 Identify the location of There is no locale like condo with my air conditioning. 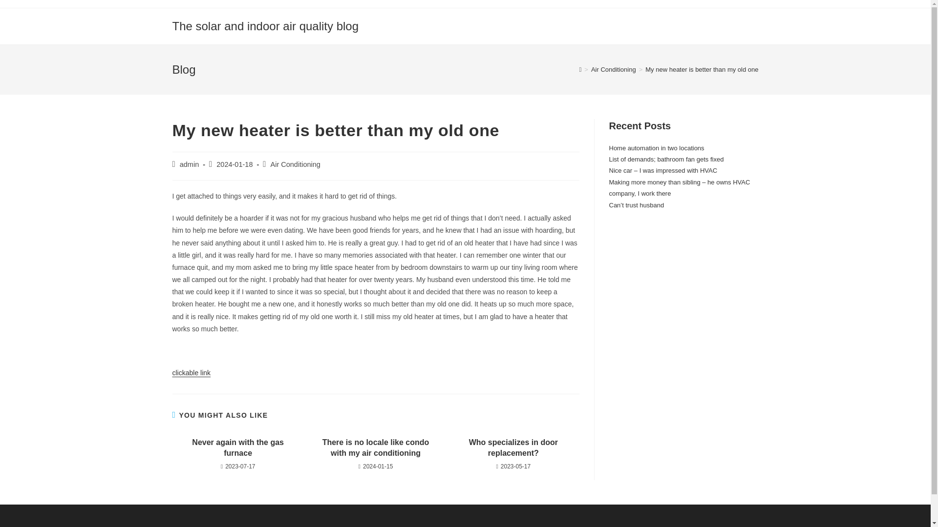
(375, 448).